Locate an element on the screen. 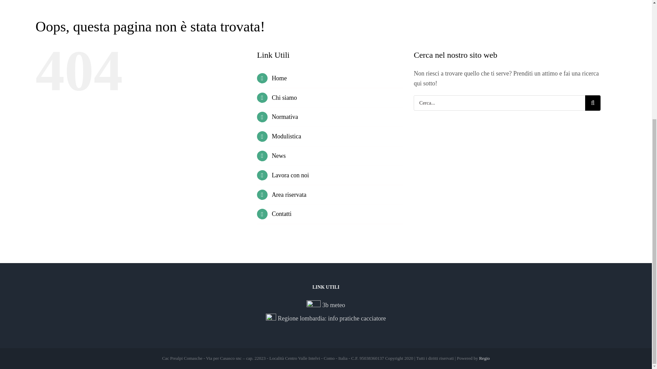  News is located at coordinates (279, 156).